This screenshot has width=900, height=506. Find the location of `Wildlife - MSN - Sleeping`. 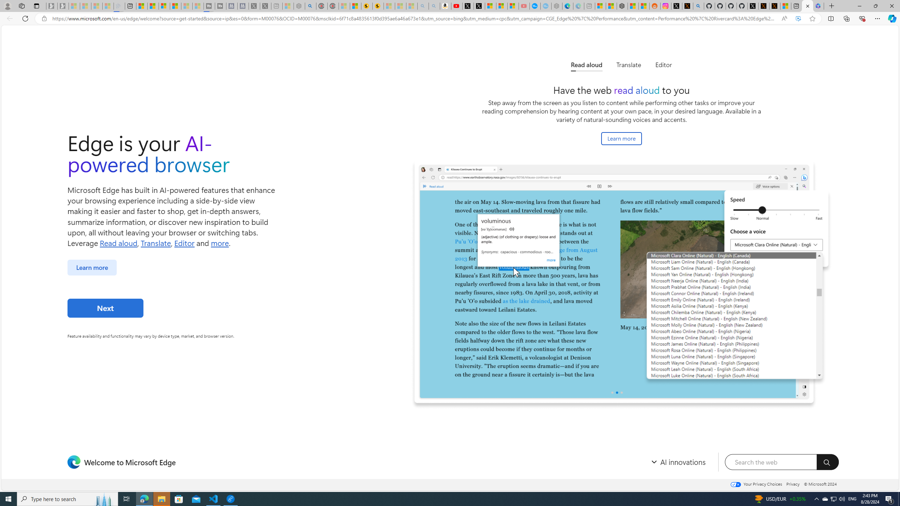

Wildlife - MSN - Sleeping is located at coordinates (288, 6).